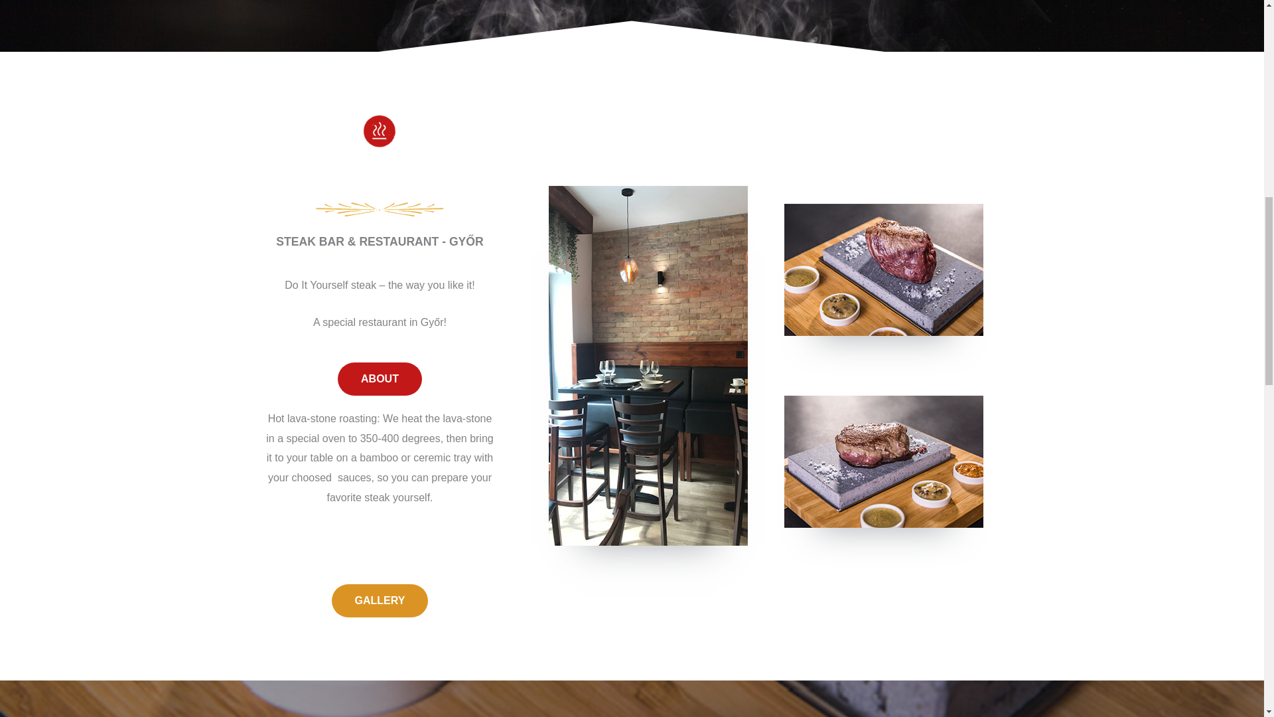 The height and width of the screenshot is (717, 1274). Describe the element at coordinates (380, 379) in the screenshot. I see `ABOUT` at that location.